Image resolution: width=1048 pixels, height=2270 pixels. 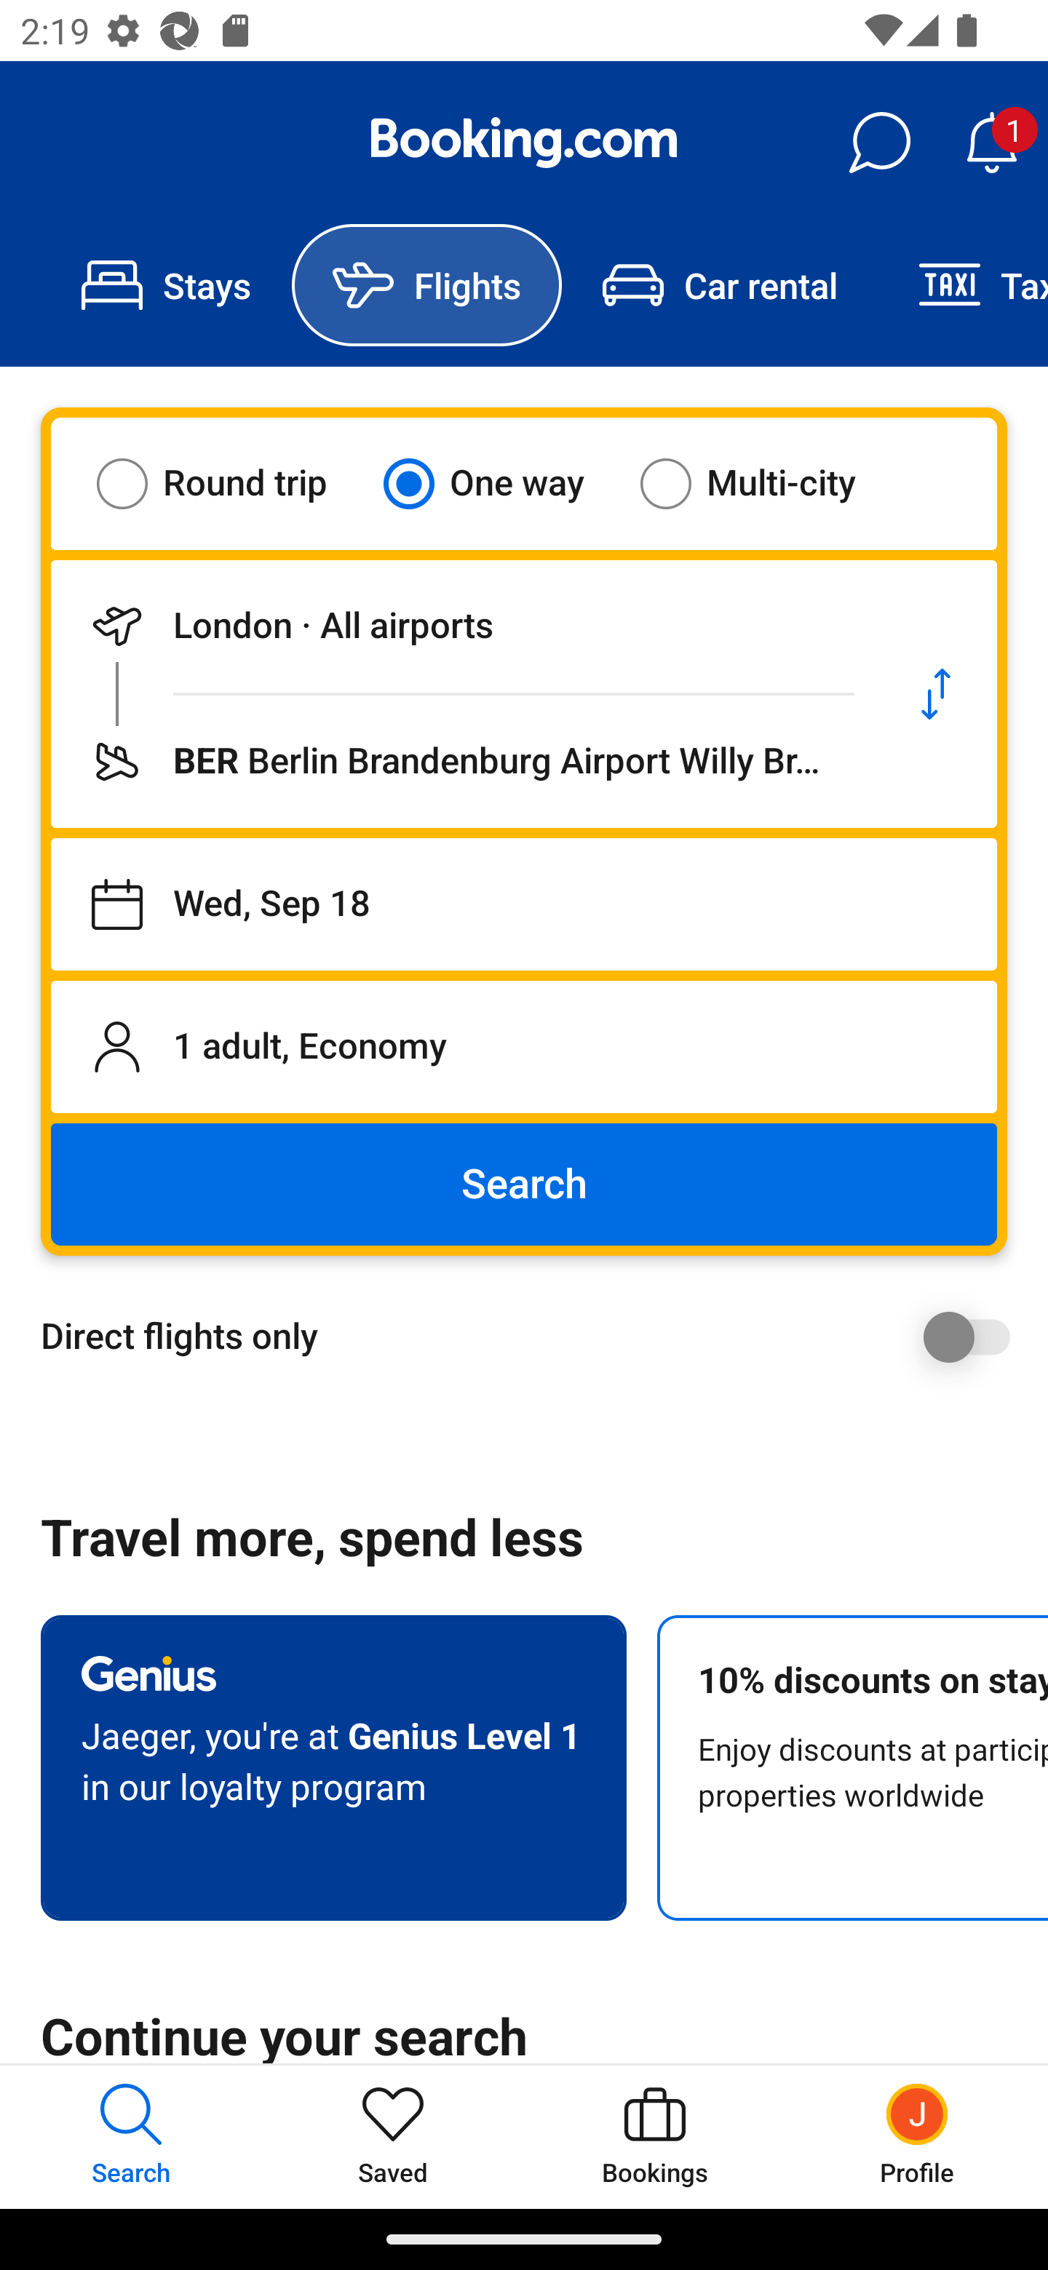 I want to click on Swap departure location and destination, so click(x=936, y=694).